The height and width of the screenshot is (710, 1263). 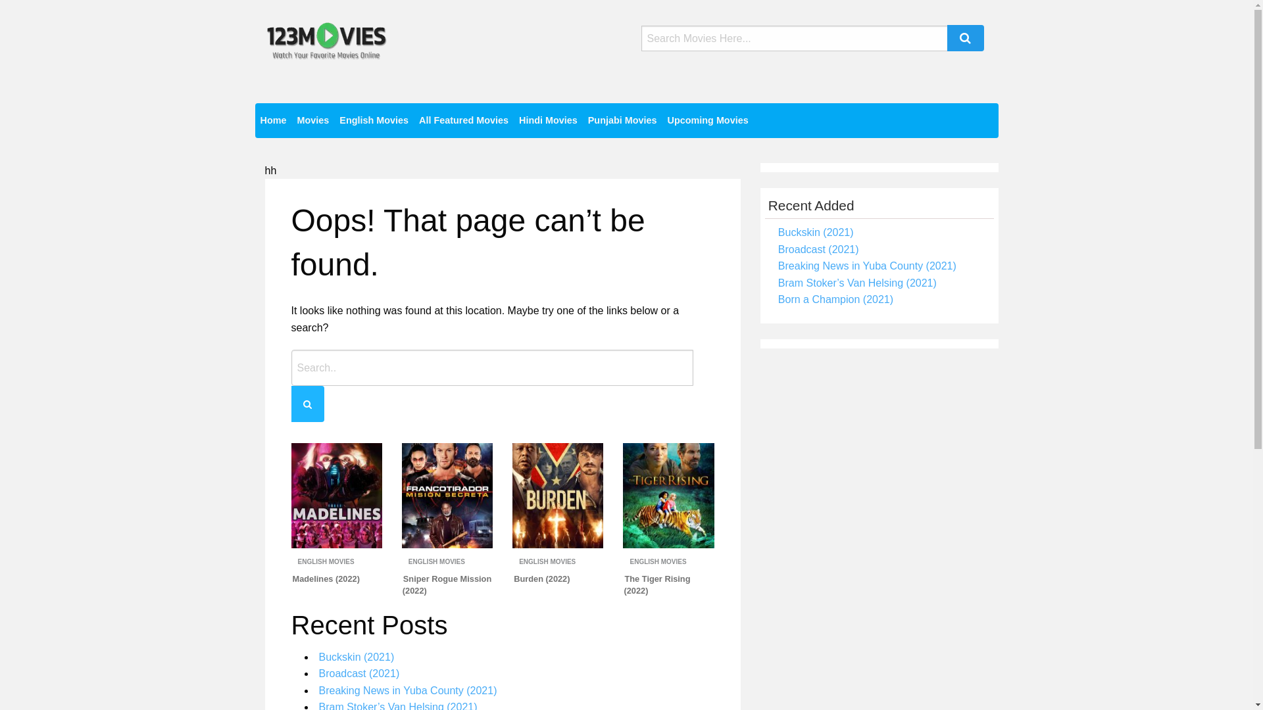 What do you see at coordinates (326, 579) in the screenshot?
I see `Madelines (2022)` at bounding box center [326, 579].